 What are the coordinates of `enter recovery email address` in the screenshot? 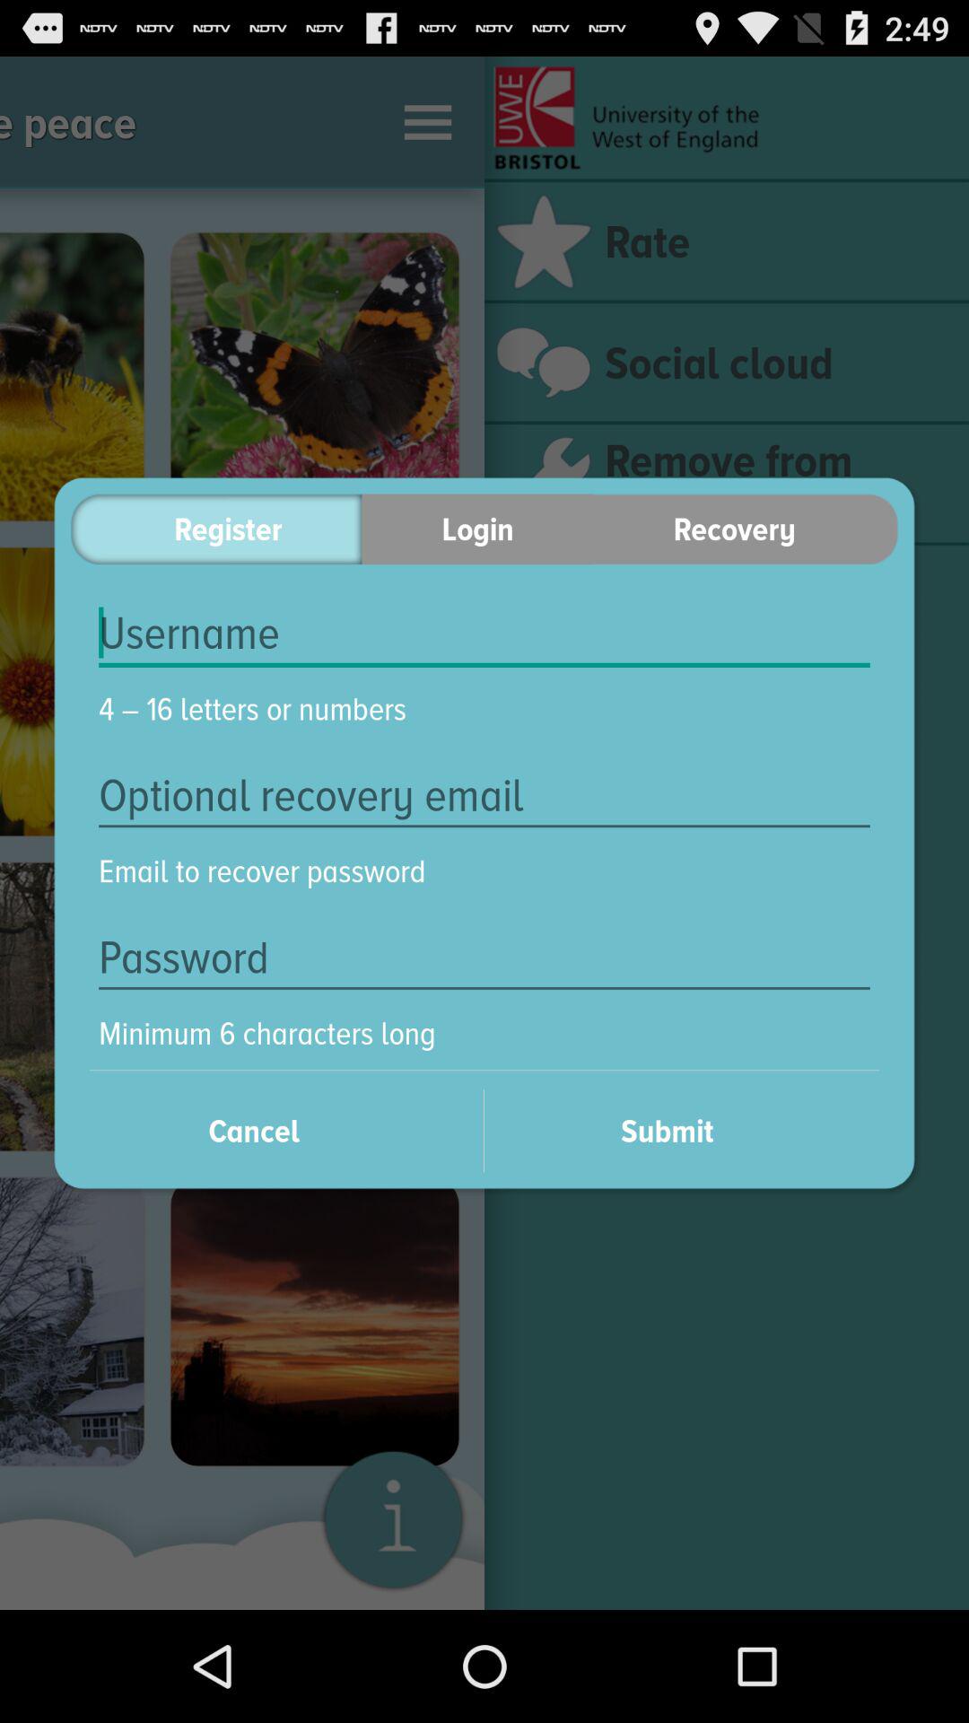 It's located at (484, 795).